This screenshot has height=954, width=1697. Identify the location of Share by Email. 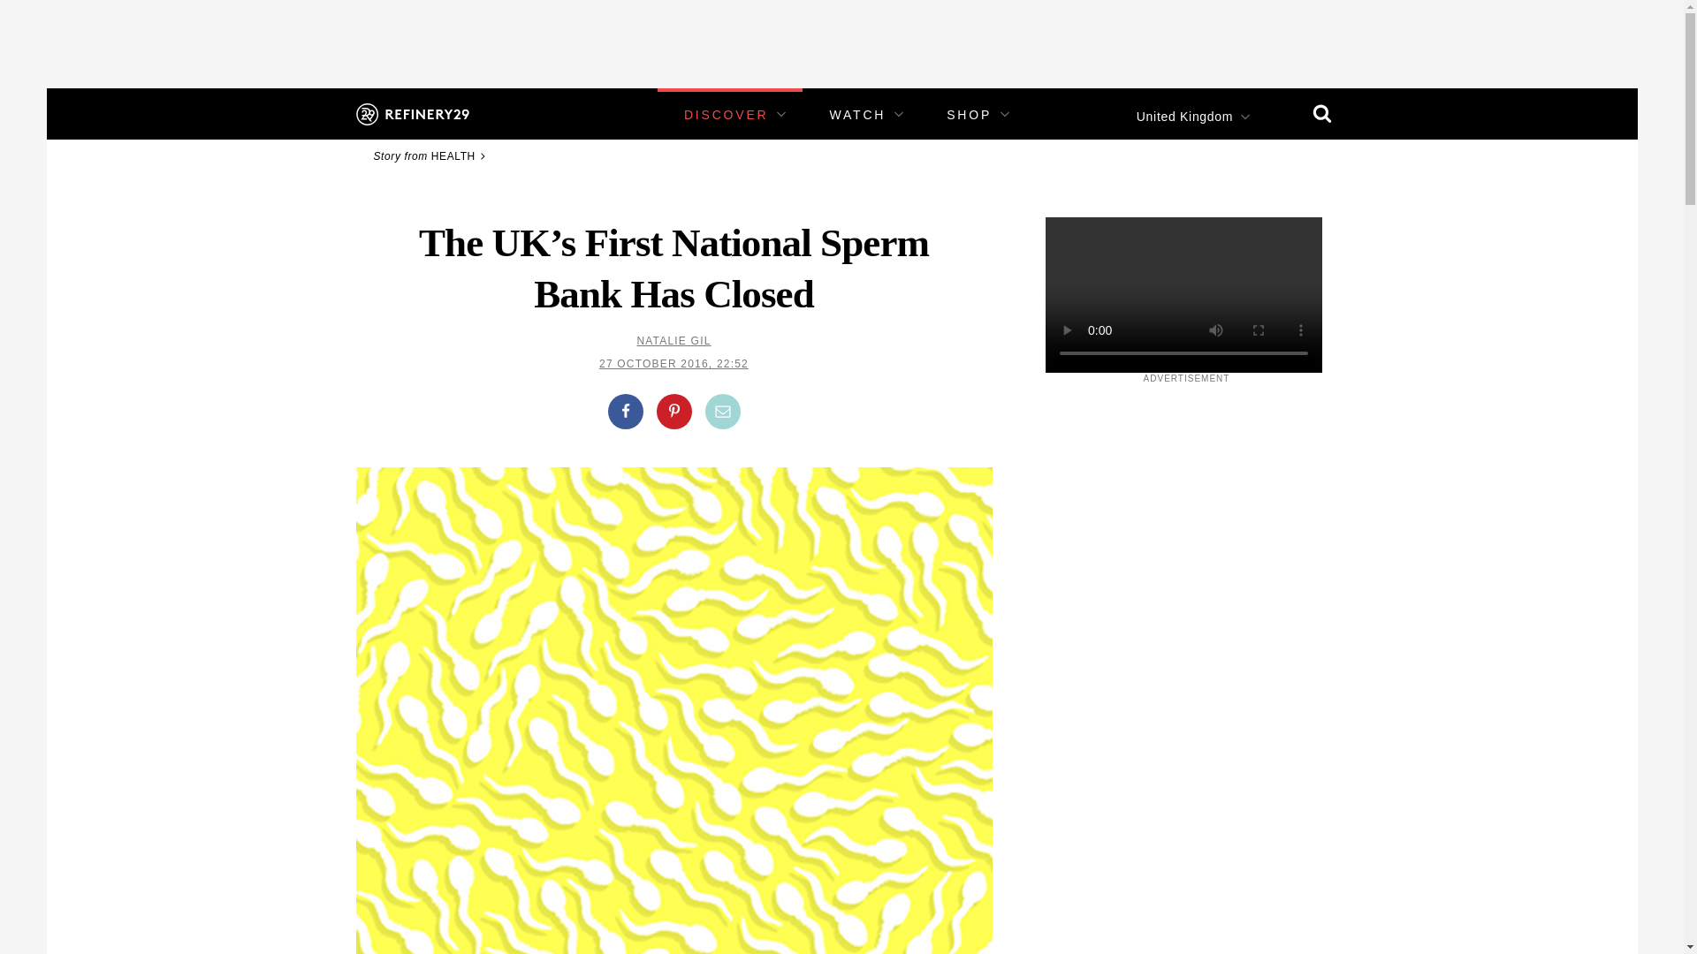
(723, 412).